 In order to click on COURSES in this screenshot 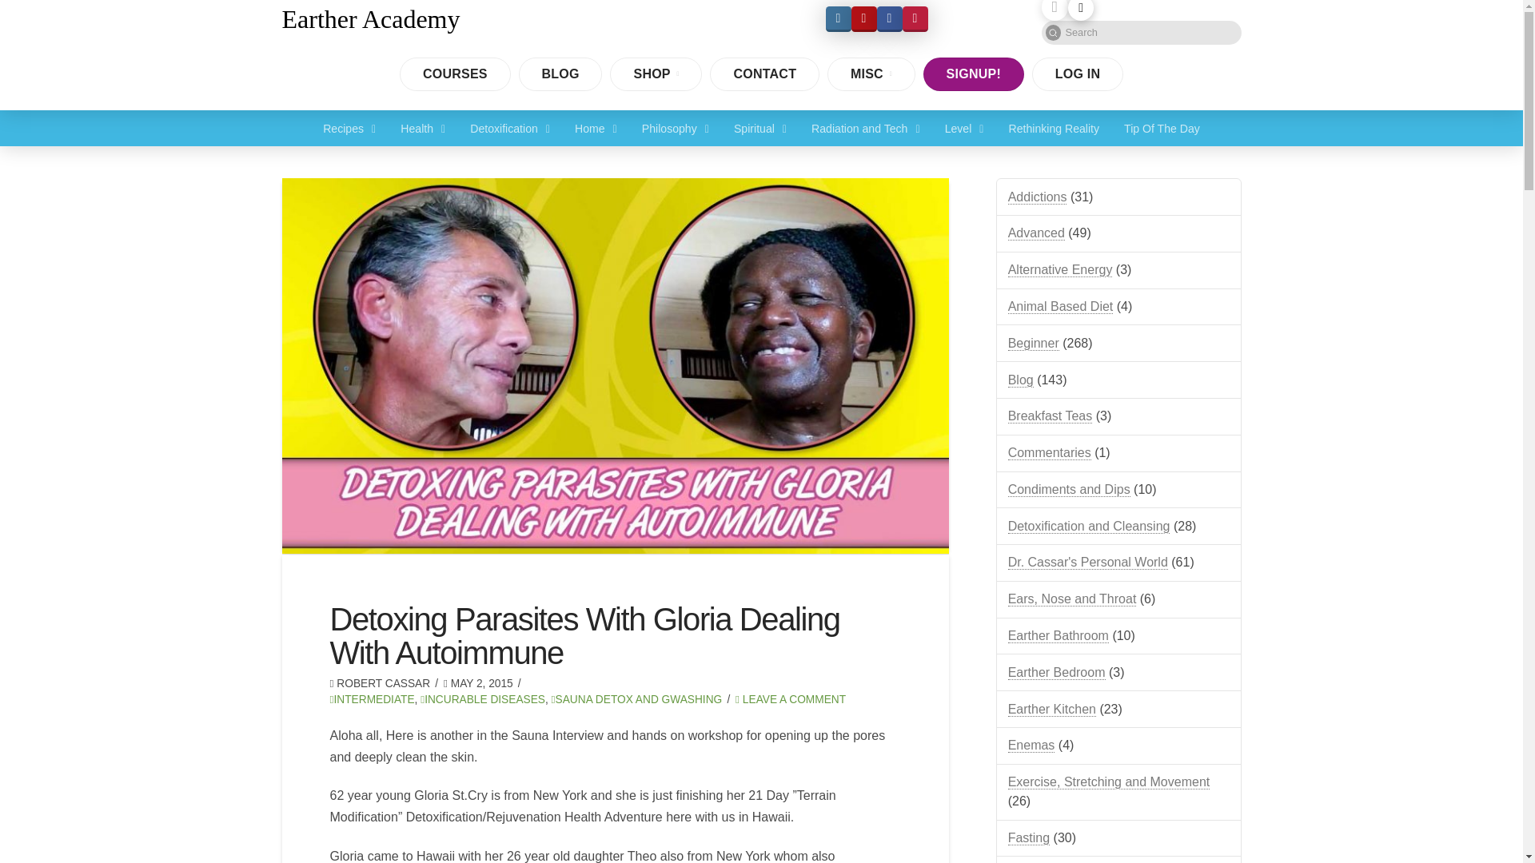, I will do `click(455, 74)`.